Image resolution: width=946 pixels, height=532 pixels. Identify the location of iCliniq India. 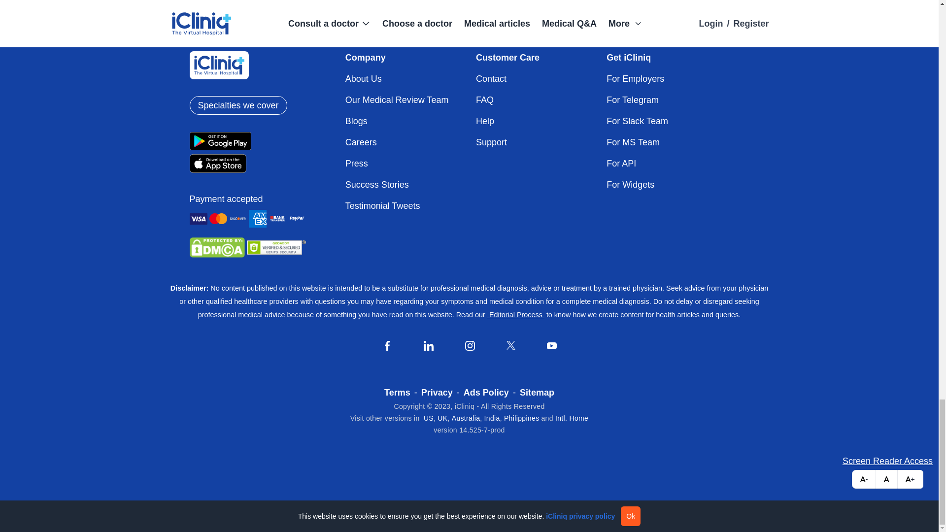
(492, 418).